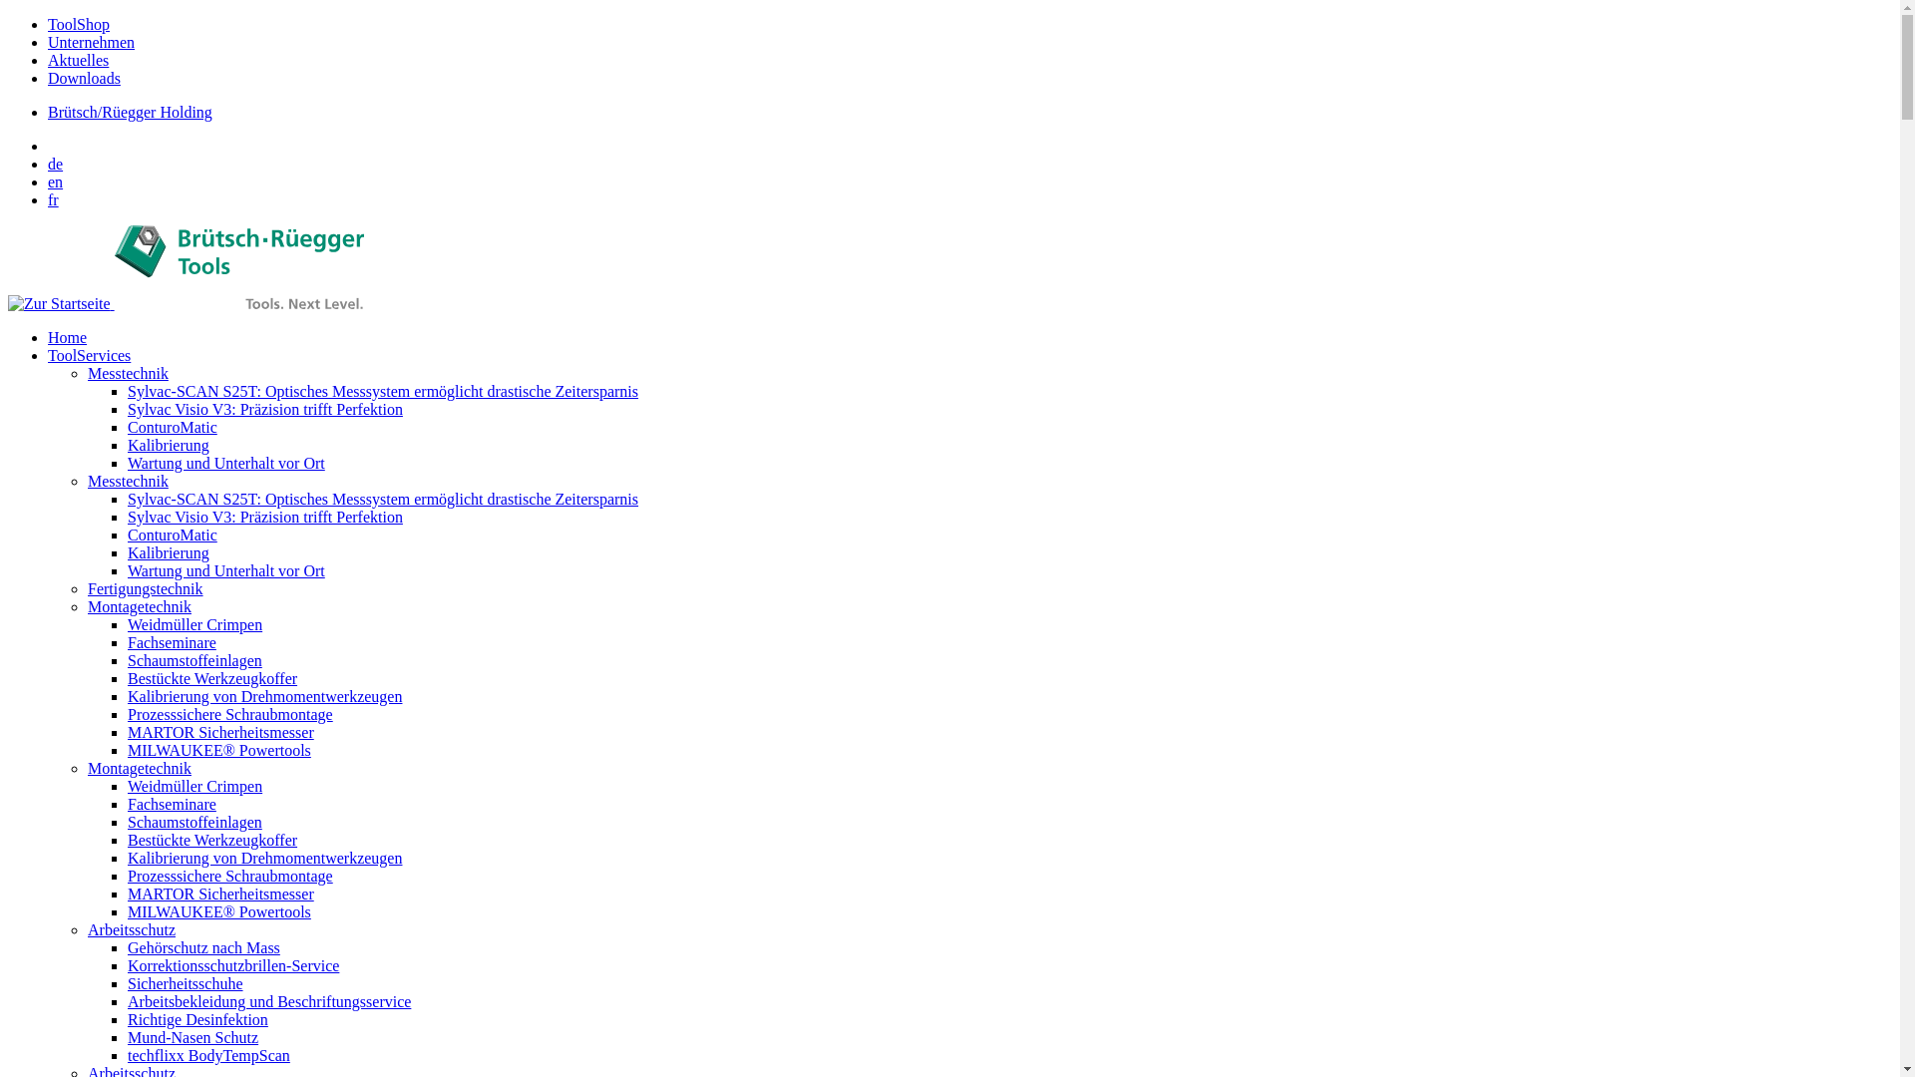 This screenshot has height=1077, width=1915. I want to click on Home, so click(68, 337).